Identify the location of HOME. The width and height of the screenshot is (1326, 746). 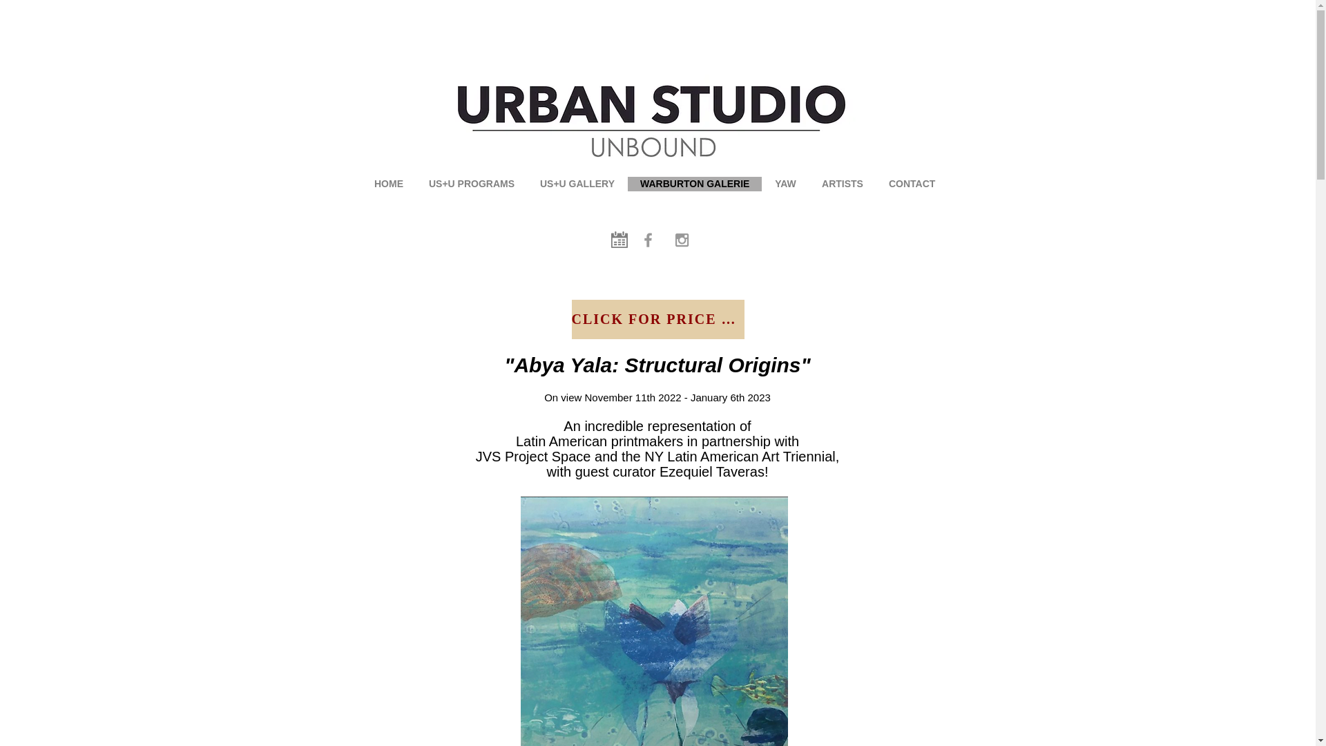
(388, 184).